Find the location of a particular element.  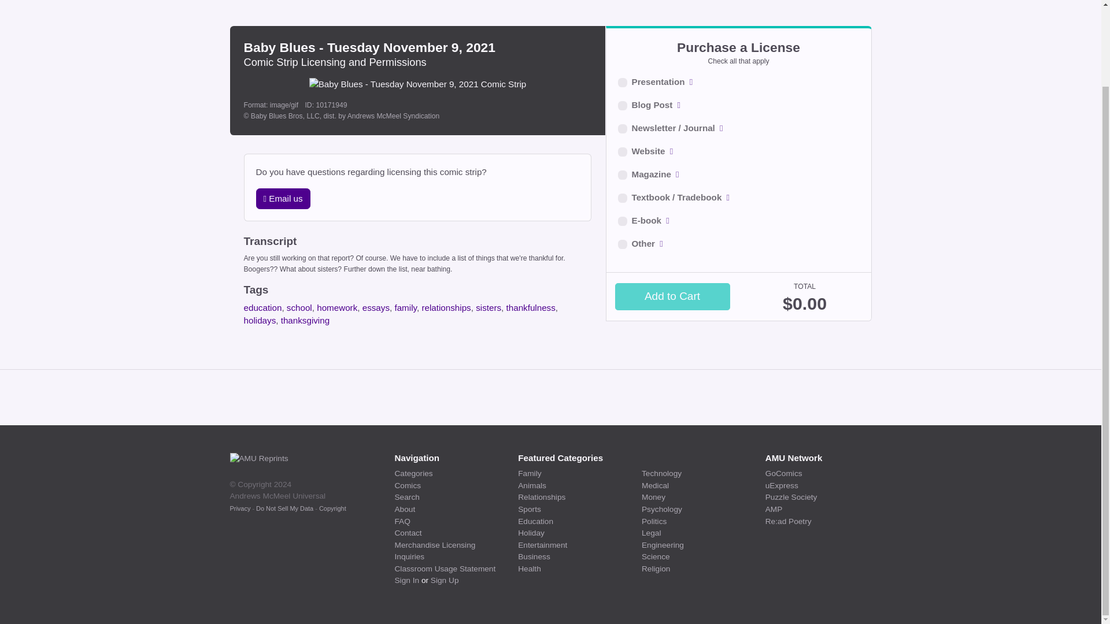

thanksgiving is located at coordinates (305, 320).